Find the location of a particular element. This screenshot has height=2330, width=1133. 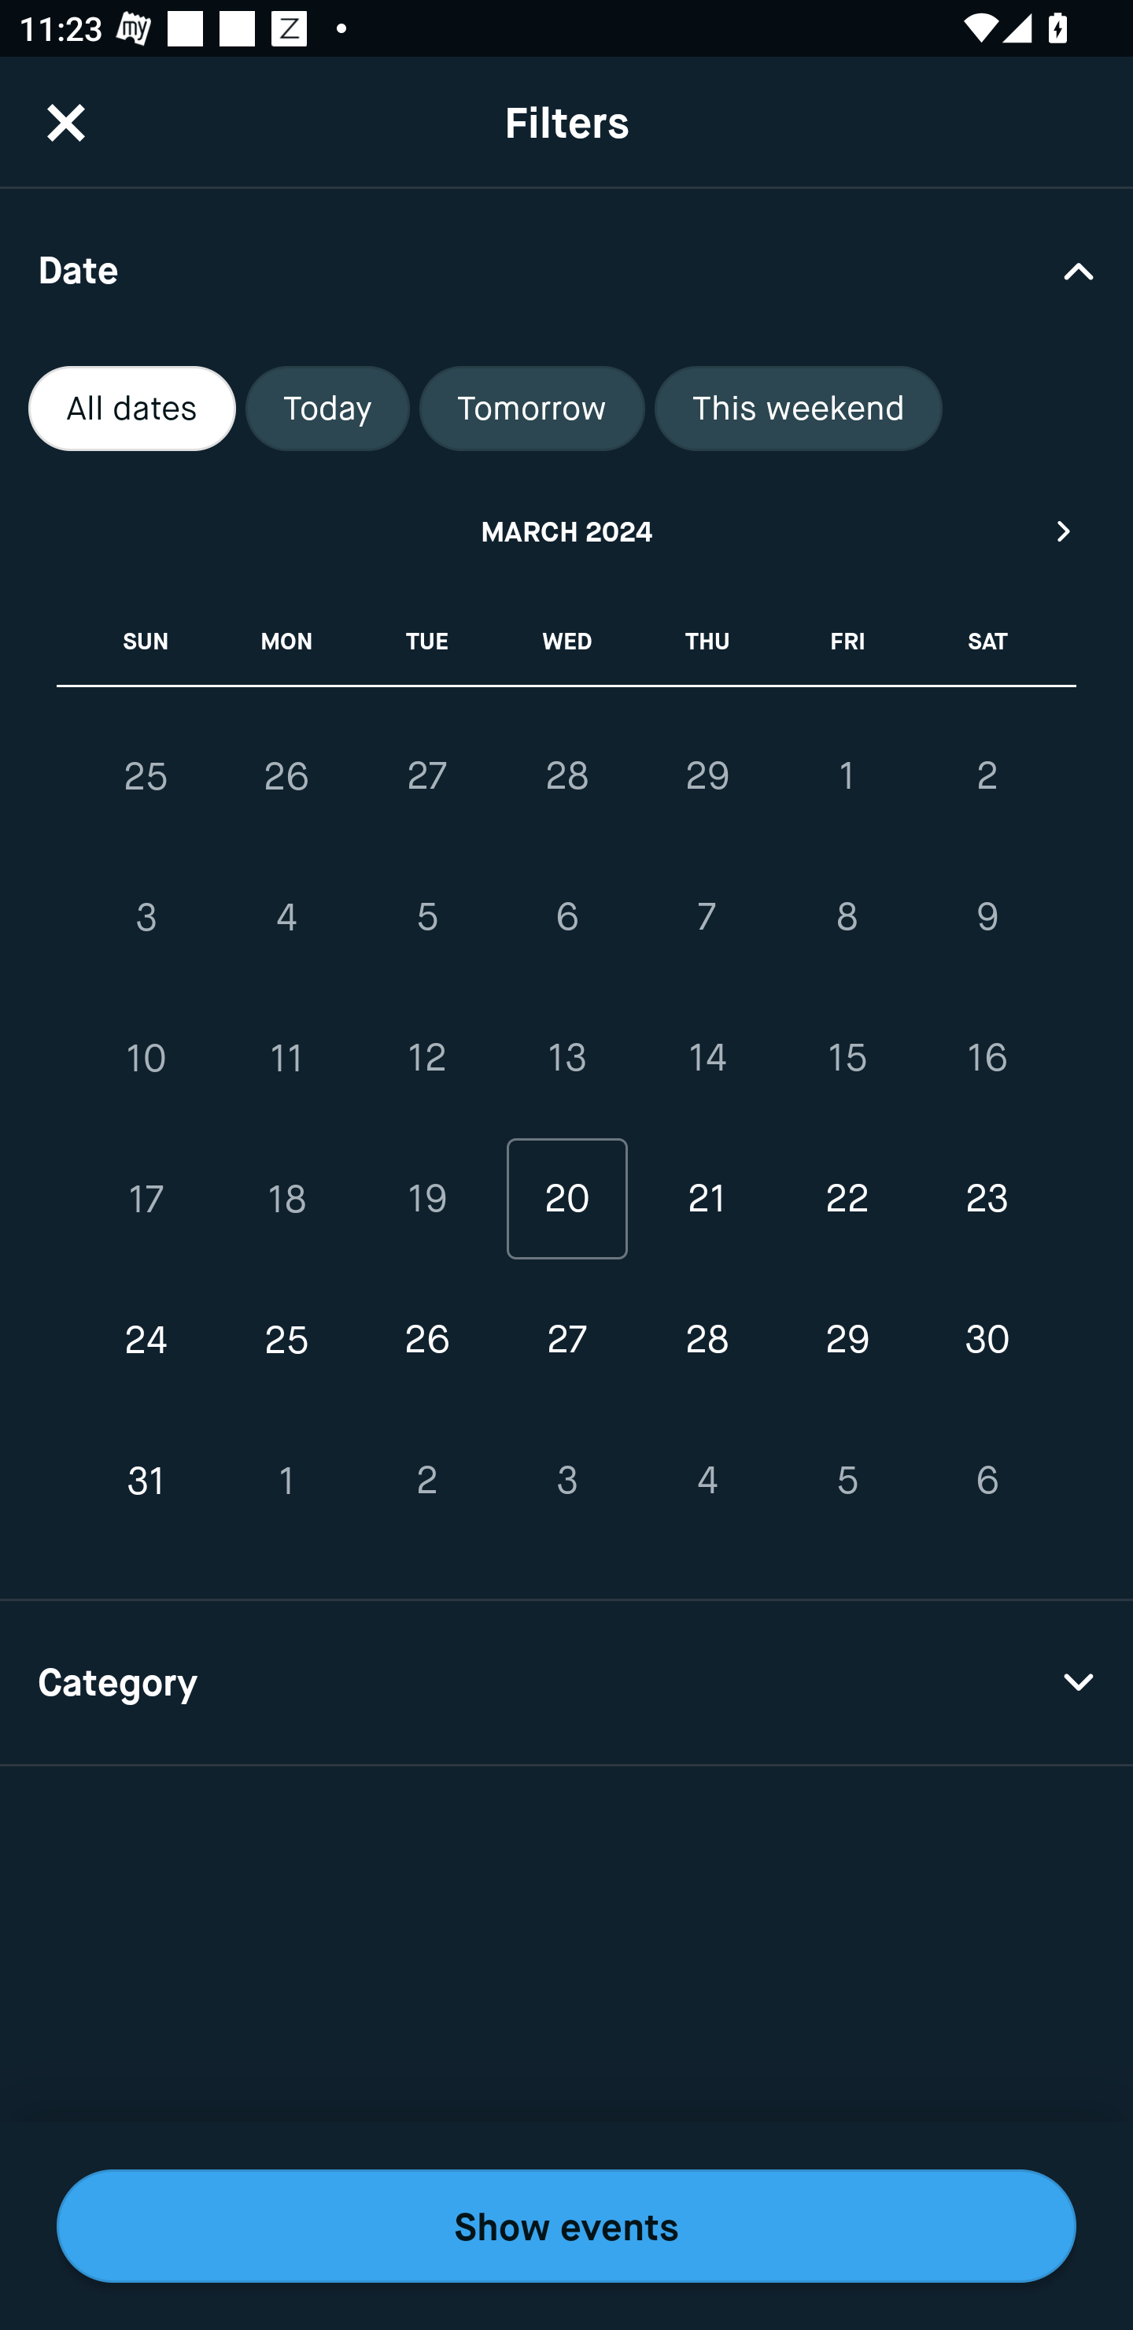

29 is located at coordinates (847, 1340).